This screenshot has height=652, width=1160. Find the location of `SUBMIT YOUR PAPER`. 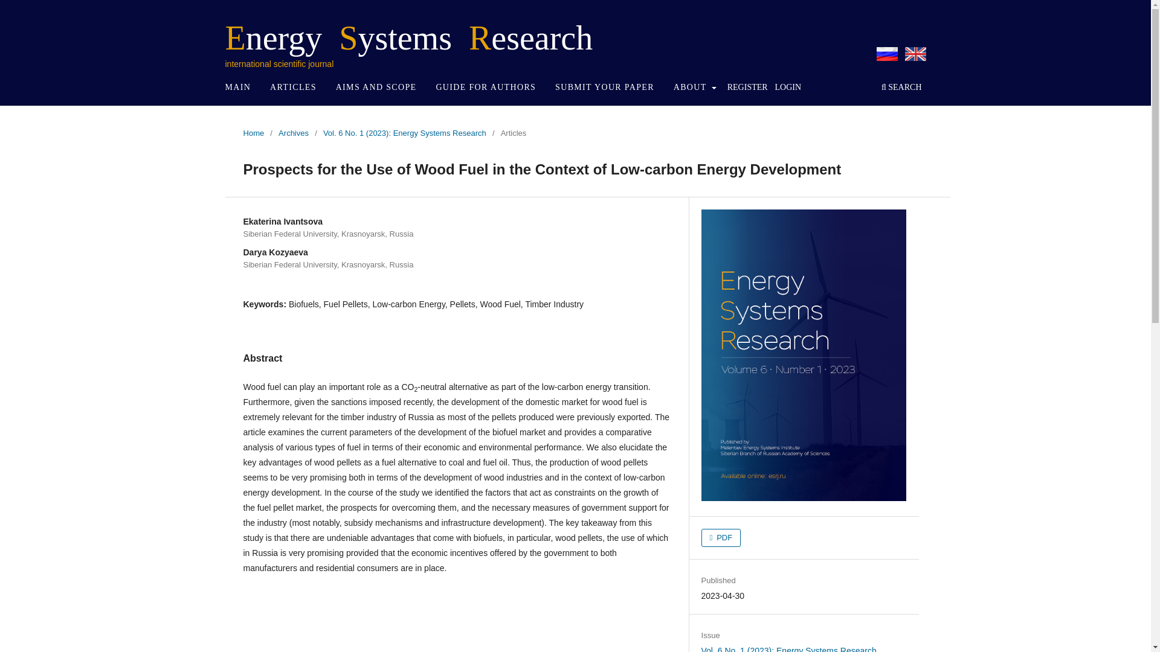

SUBMIT YOUR PAPER is located at coordinates (605, 89).